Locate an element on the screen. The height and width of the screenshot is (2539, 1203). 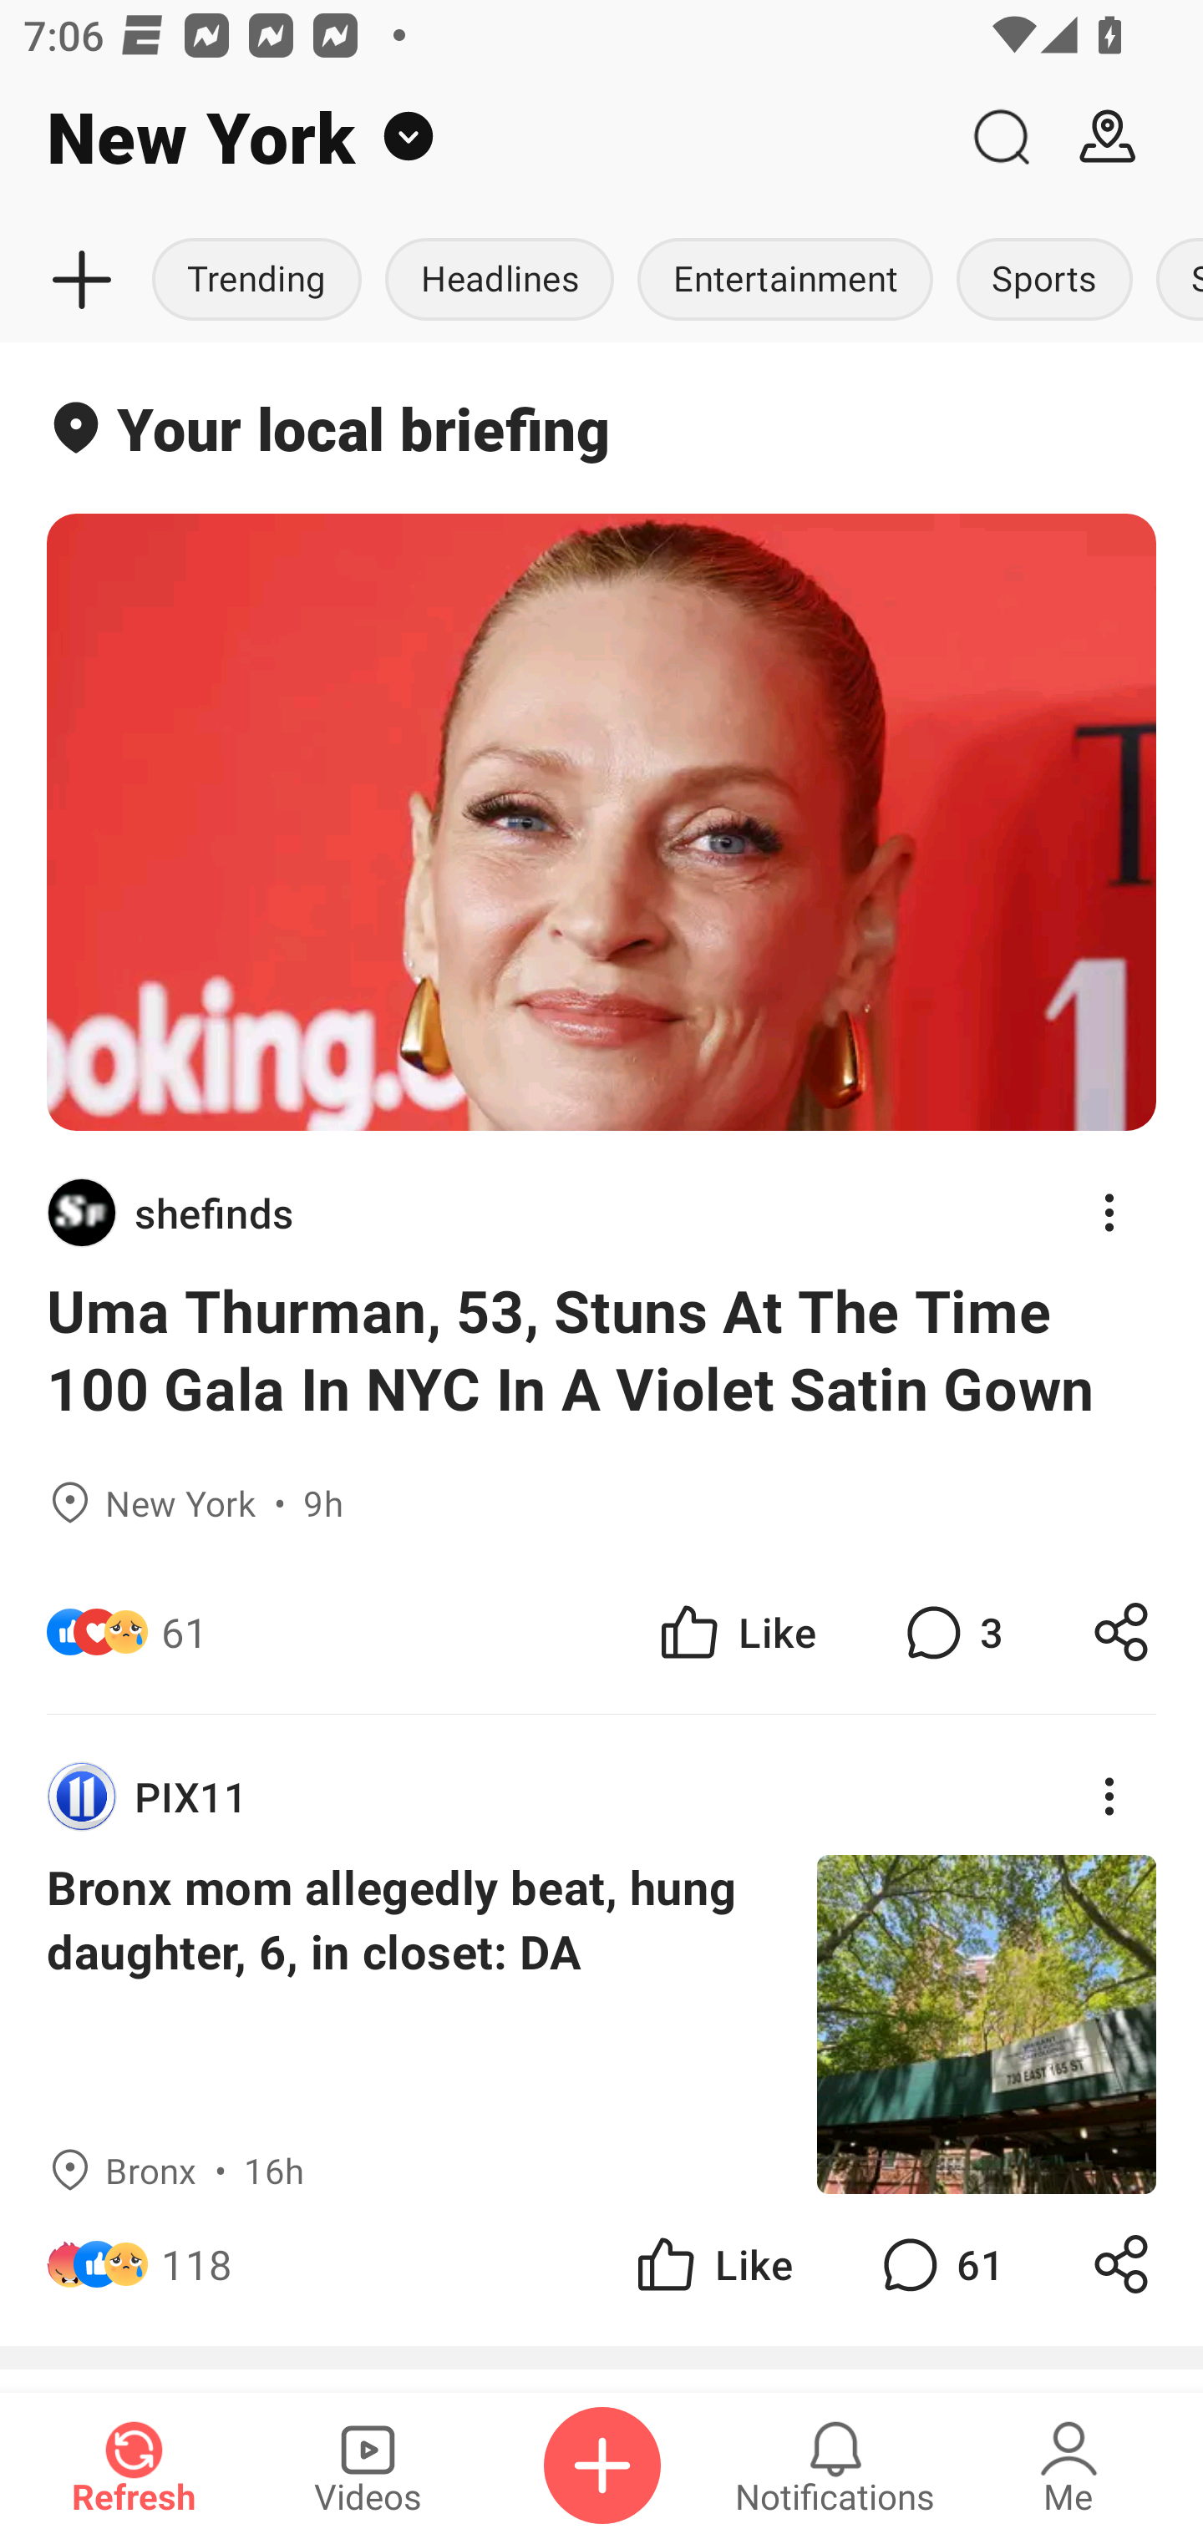
Me is located at coordinates (1068, 2466).